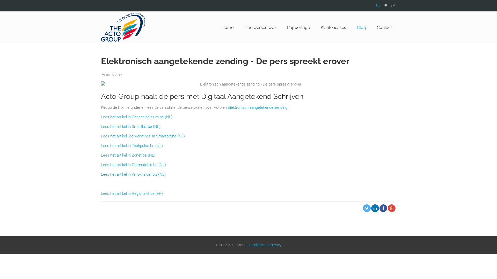 The image size is (497, 279). Describe the element at coordinates (131, 127) in the screenshot. I see `Lees het artikel in Smartbiz.be (NL)` at that location.